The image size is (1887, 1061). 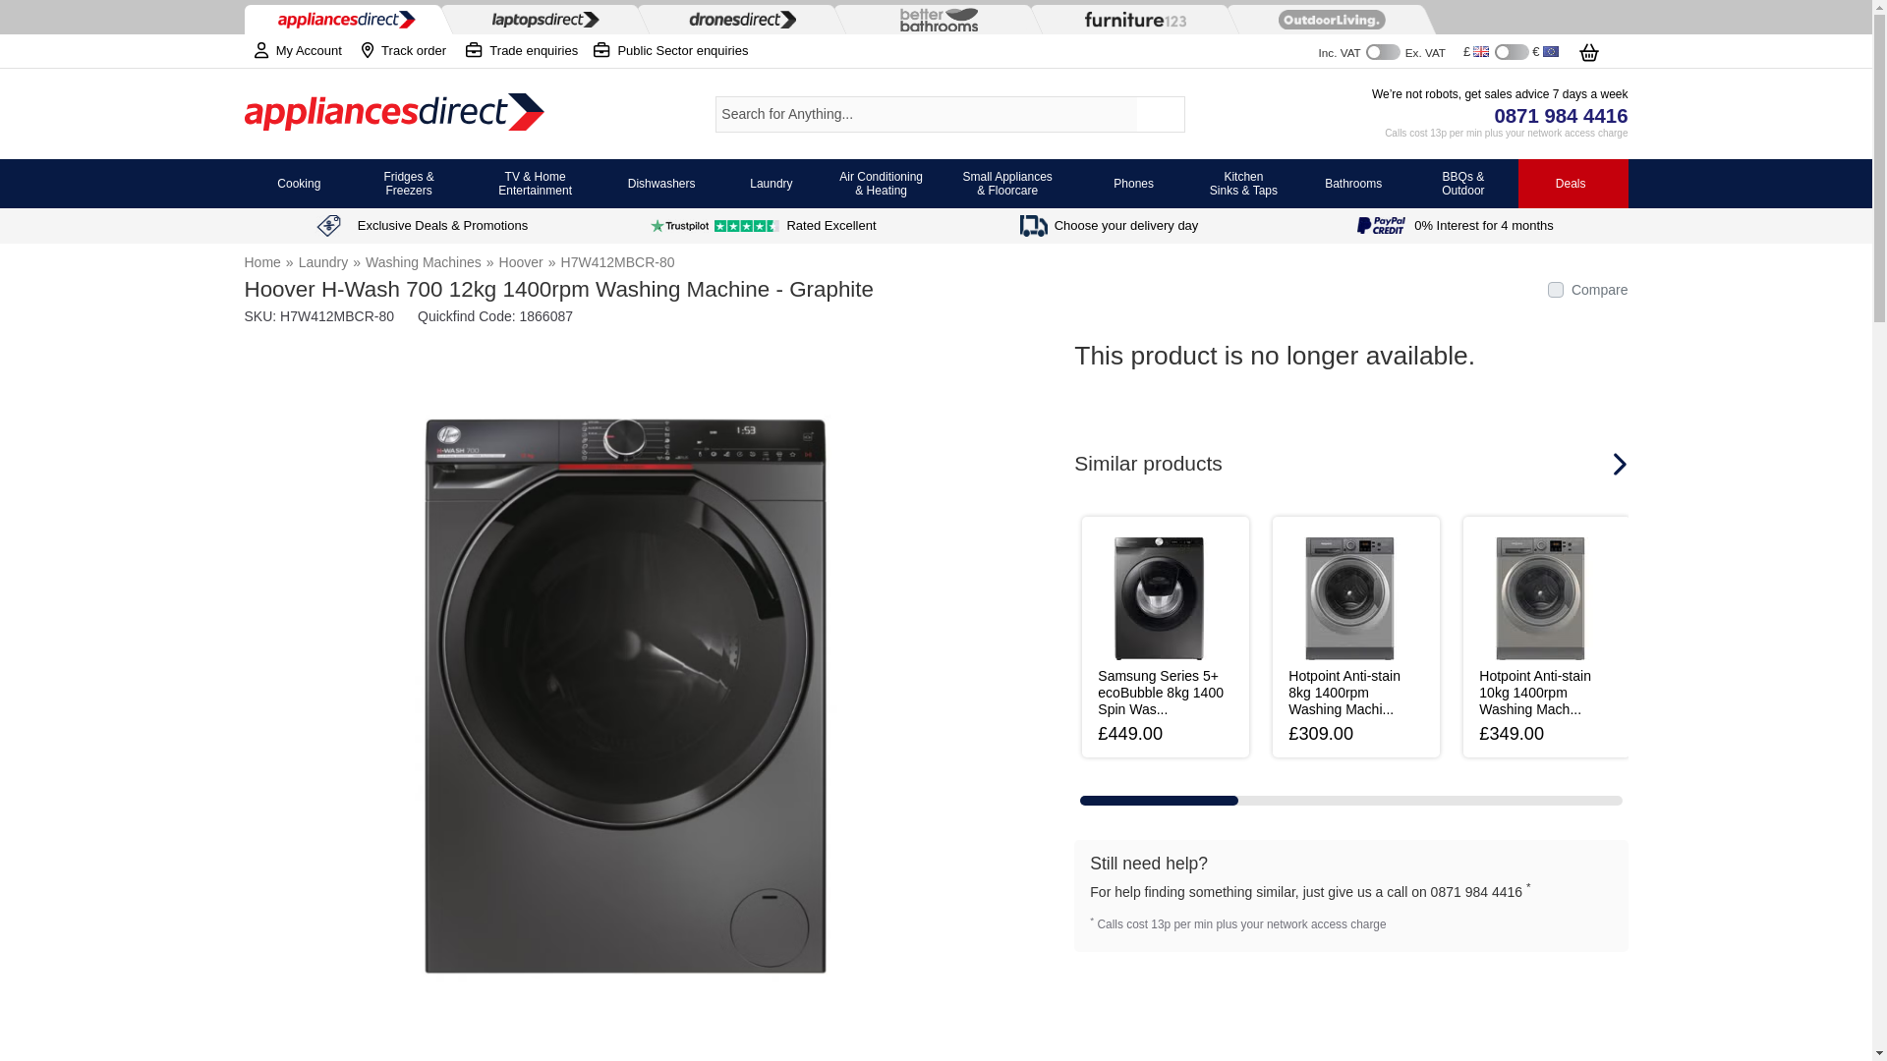 I want to click on Your basket contains, so click(x=1602, y=49).